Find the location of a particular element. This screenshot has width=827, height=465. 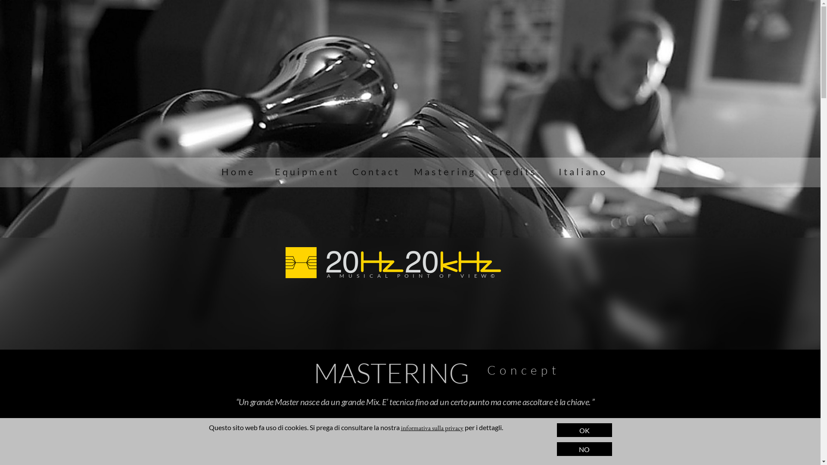

NO is located at coordinates (584, 449).